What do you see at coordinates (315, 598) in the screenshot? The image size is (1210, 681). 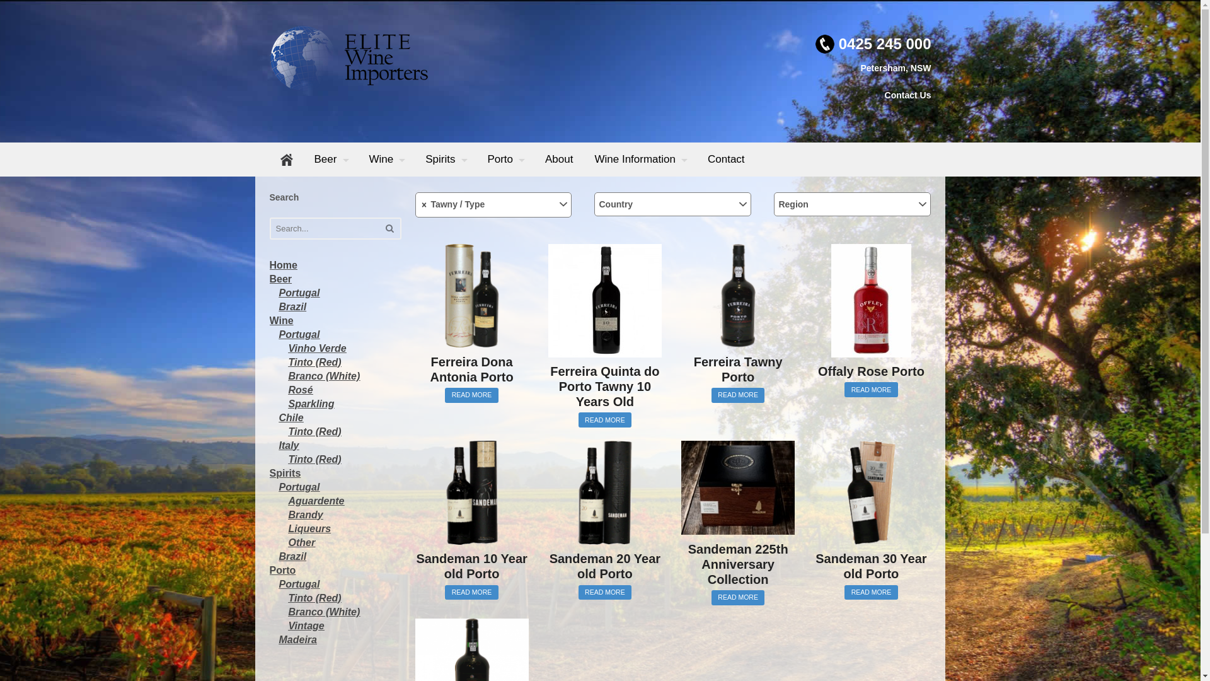 I see `Tinto (Red)` at bounding box center [315, 598].